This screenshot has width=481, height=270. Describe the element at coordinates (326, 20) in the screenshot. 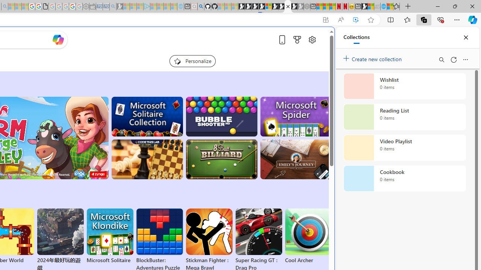

I see `App available. Install Games from Microsoft Start` at that location.